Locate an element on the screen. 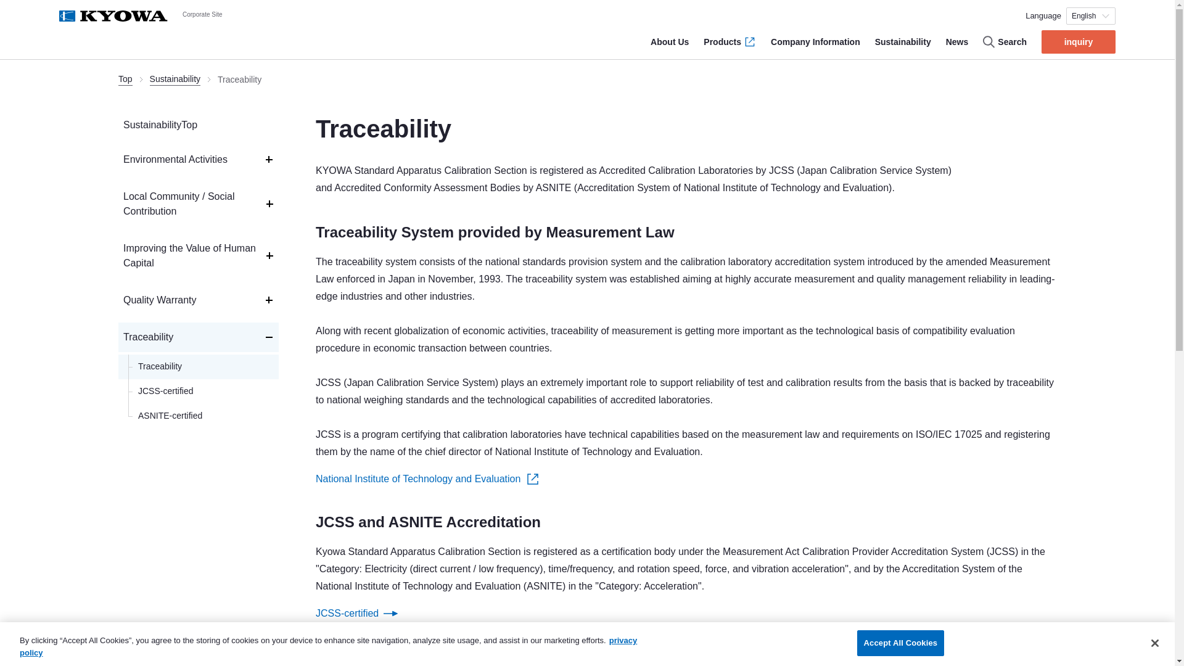  Search is located at coordinates (1004, 42).